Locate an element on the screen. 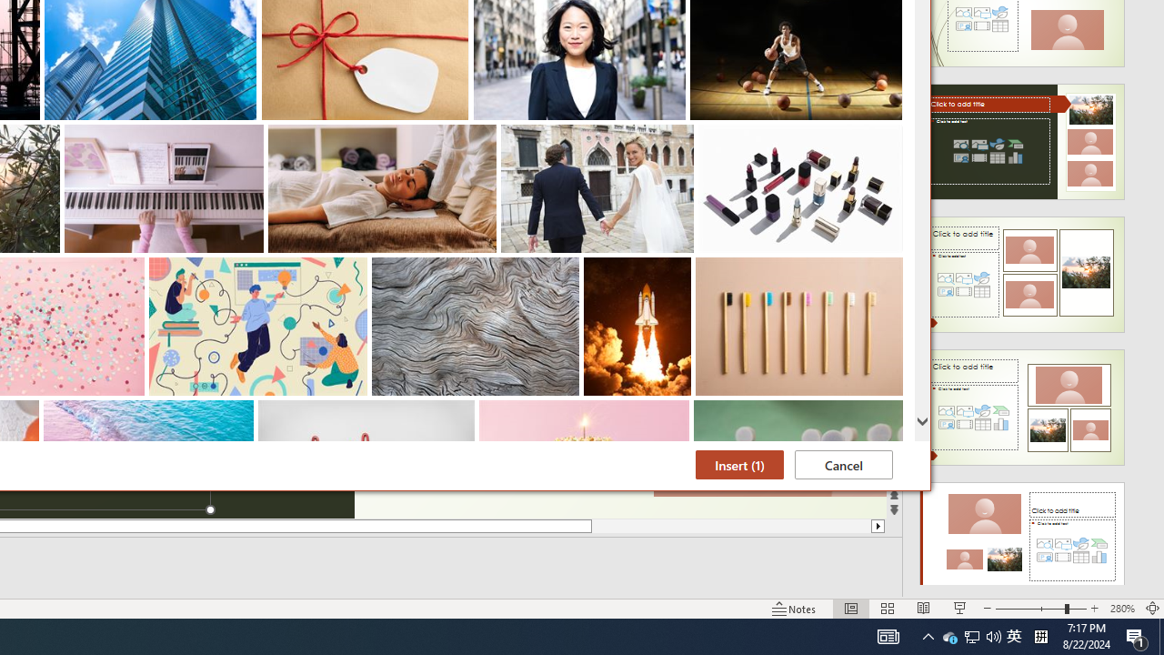 This screenshot has width=1164, height=655. Show desktop is located at coordinates (1014, 637).